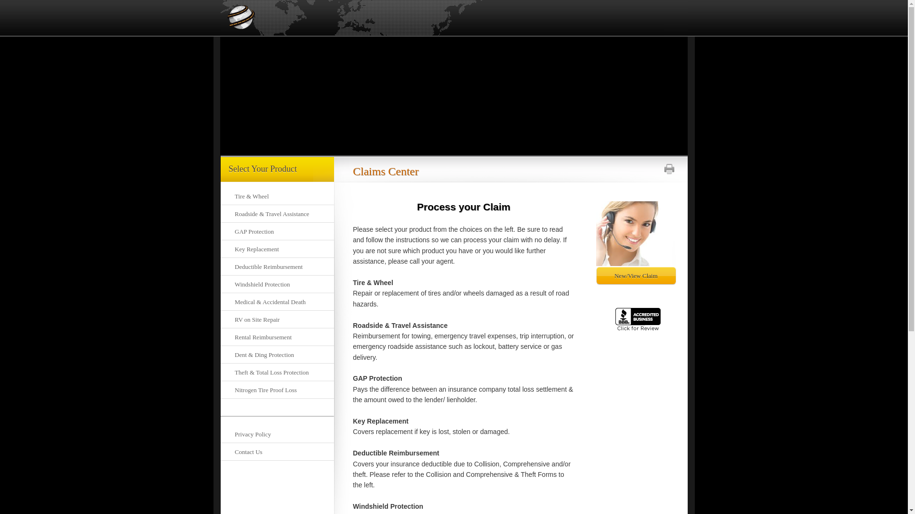 This screenshot has width=915, height=514. What do you see at coordinates (669, 169) in the screenshot?
I see `Print This Page` at bounding box center [669, 169].